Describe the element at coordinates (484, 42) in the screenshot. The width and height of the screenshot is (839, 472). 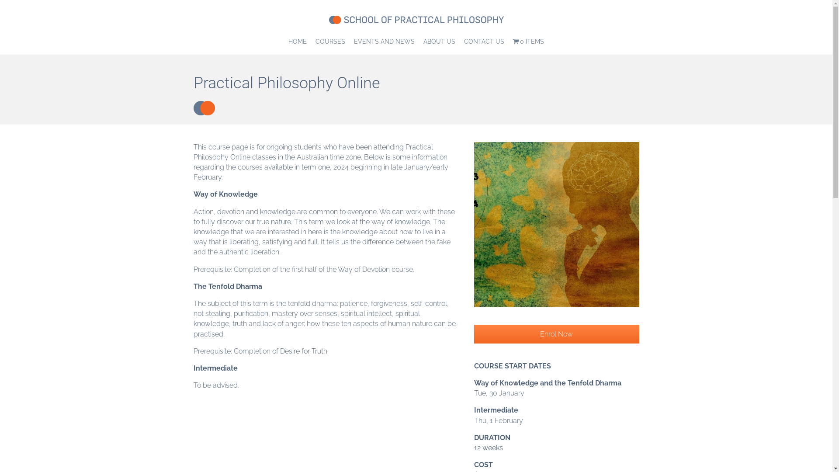
I see `CONTACT US` at that location.